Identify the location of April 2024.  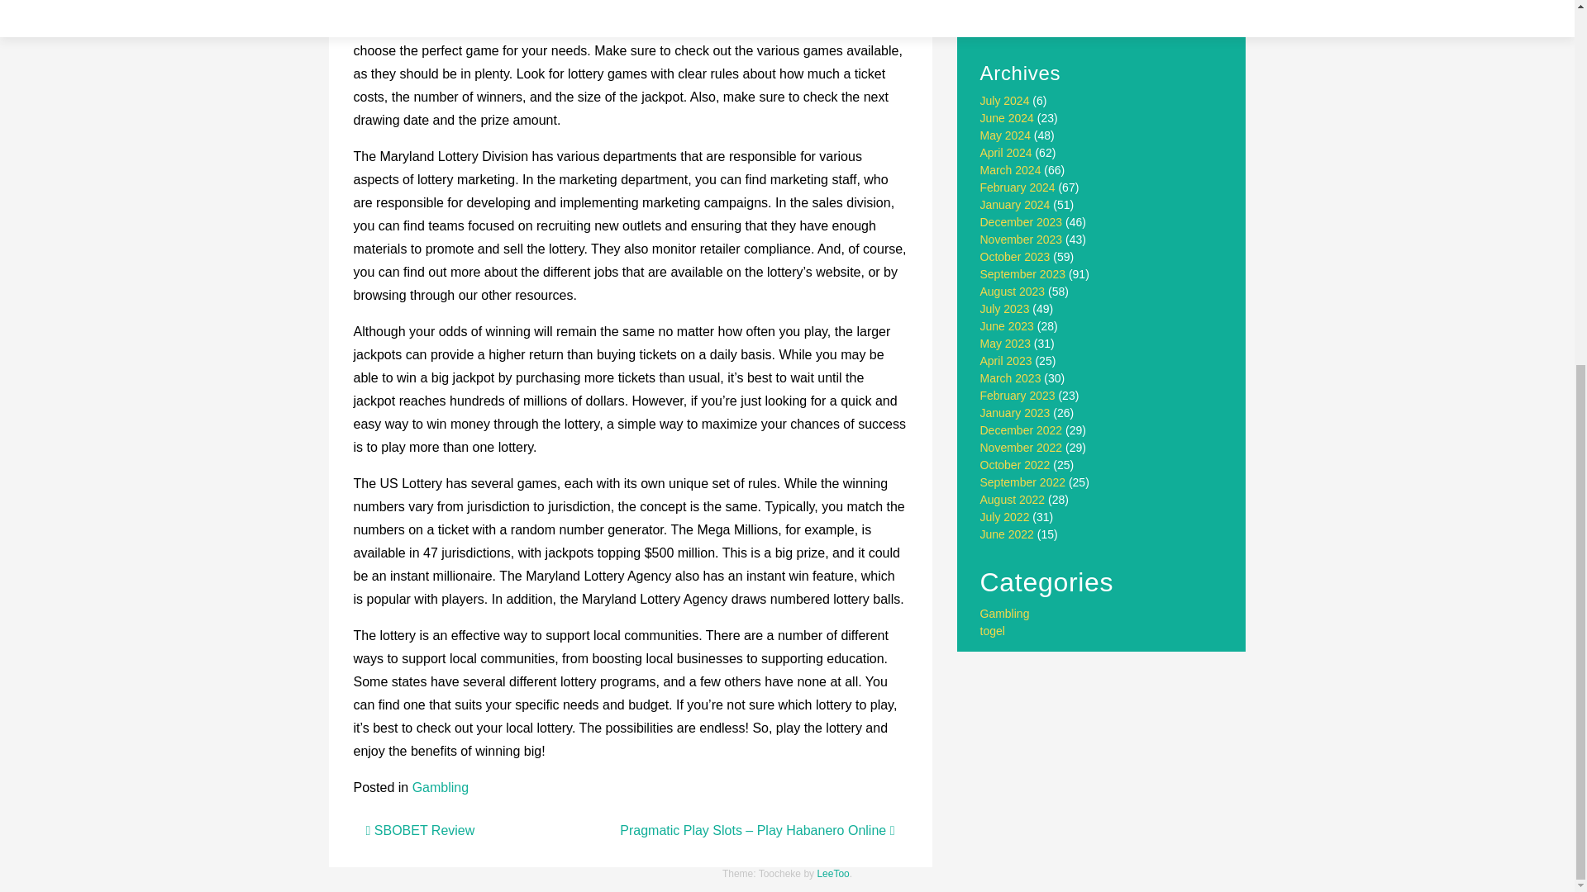
(1007, 153).